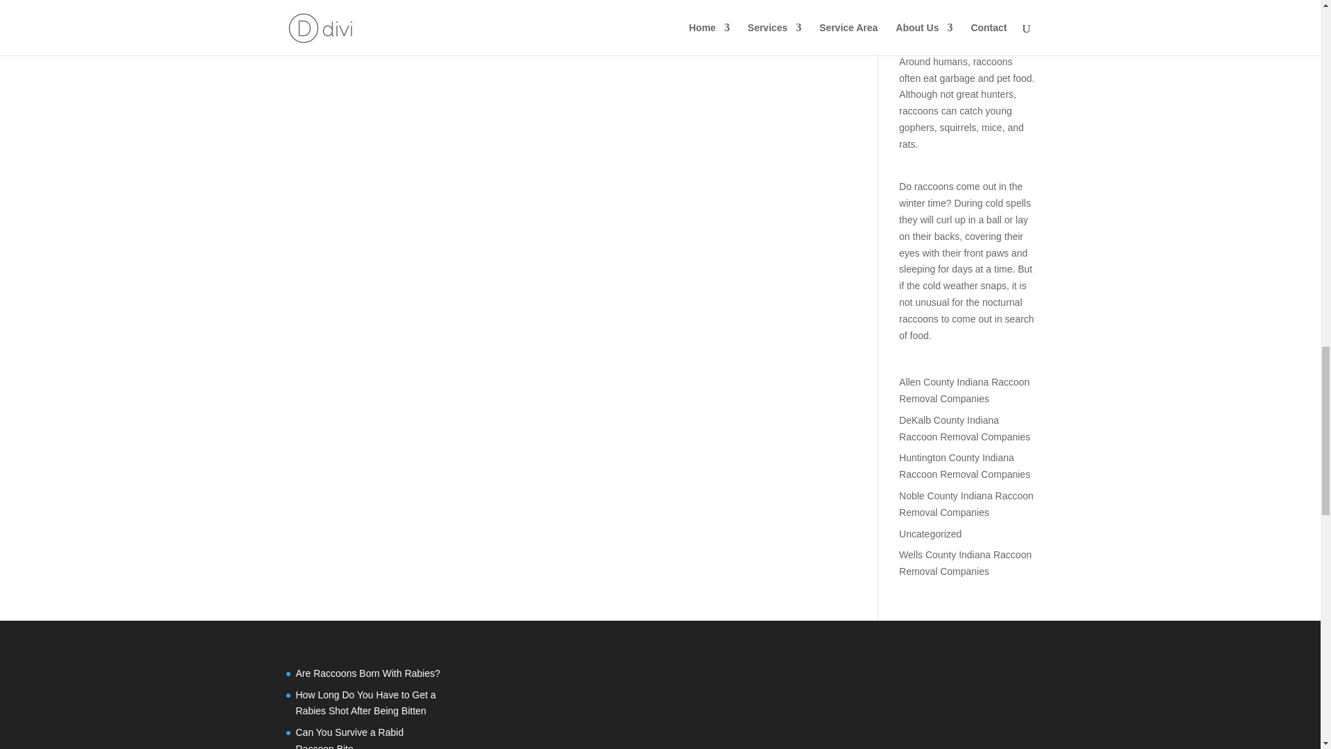 The height and width of the screenshot is (749, 1331). What do you see at coordinates (965, 562) in the screenshot?
I see `Wells County Indiana Raccoon Removal Companies` at bounding box center [965, 562].